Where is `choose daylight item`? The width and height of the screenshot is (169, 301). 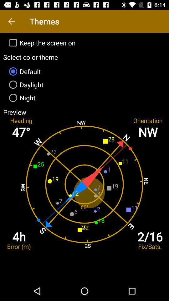
choose daylight item is located at coordinates (84, 85).